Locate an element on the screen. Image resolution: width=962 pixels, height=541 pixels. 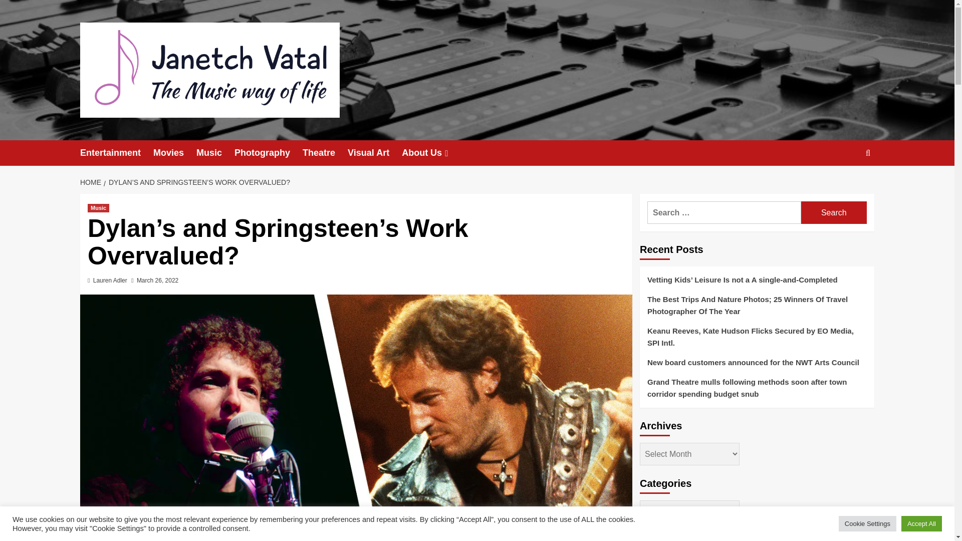
Theatre is located at coordinates (325, 152).